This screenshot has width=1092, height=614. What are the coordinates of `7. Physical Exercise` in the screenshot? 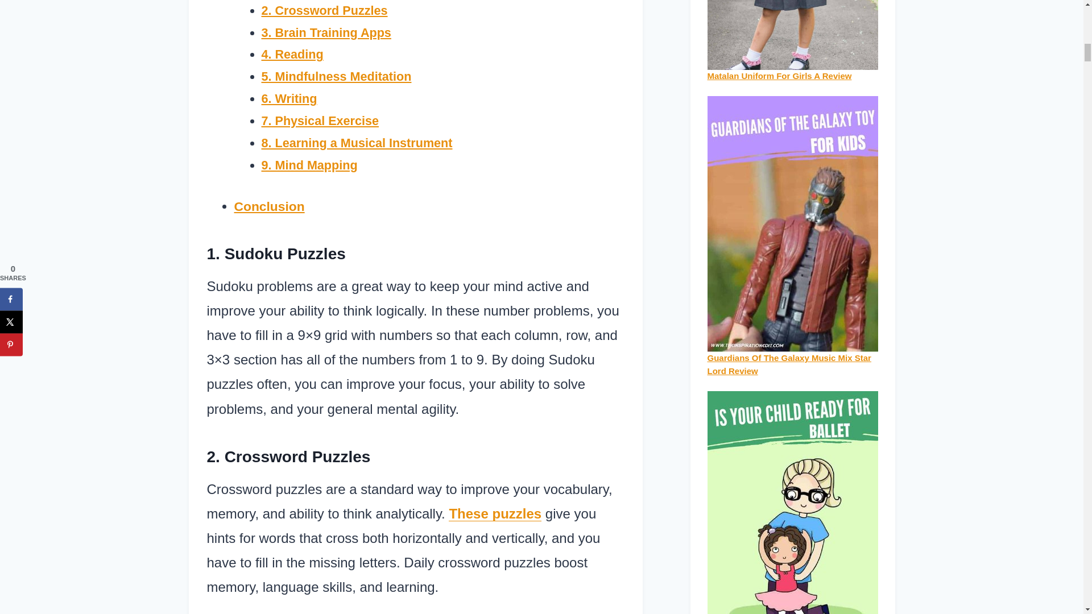 It's located at (320, 121).